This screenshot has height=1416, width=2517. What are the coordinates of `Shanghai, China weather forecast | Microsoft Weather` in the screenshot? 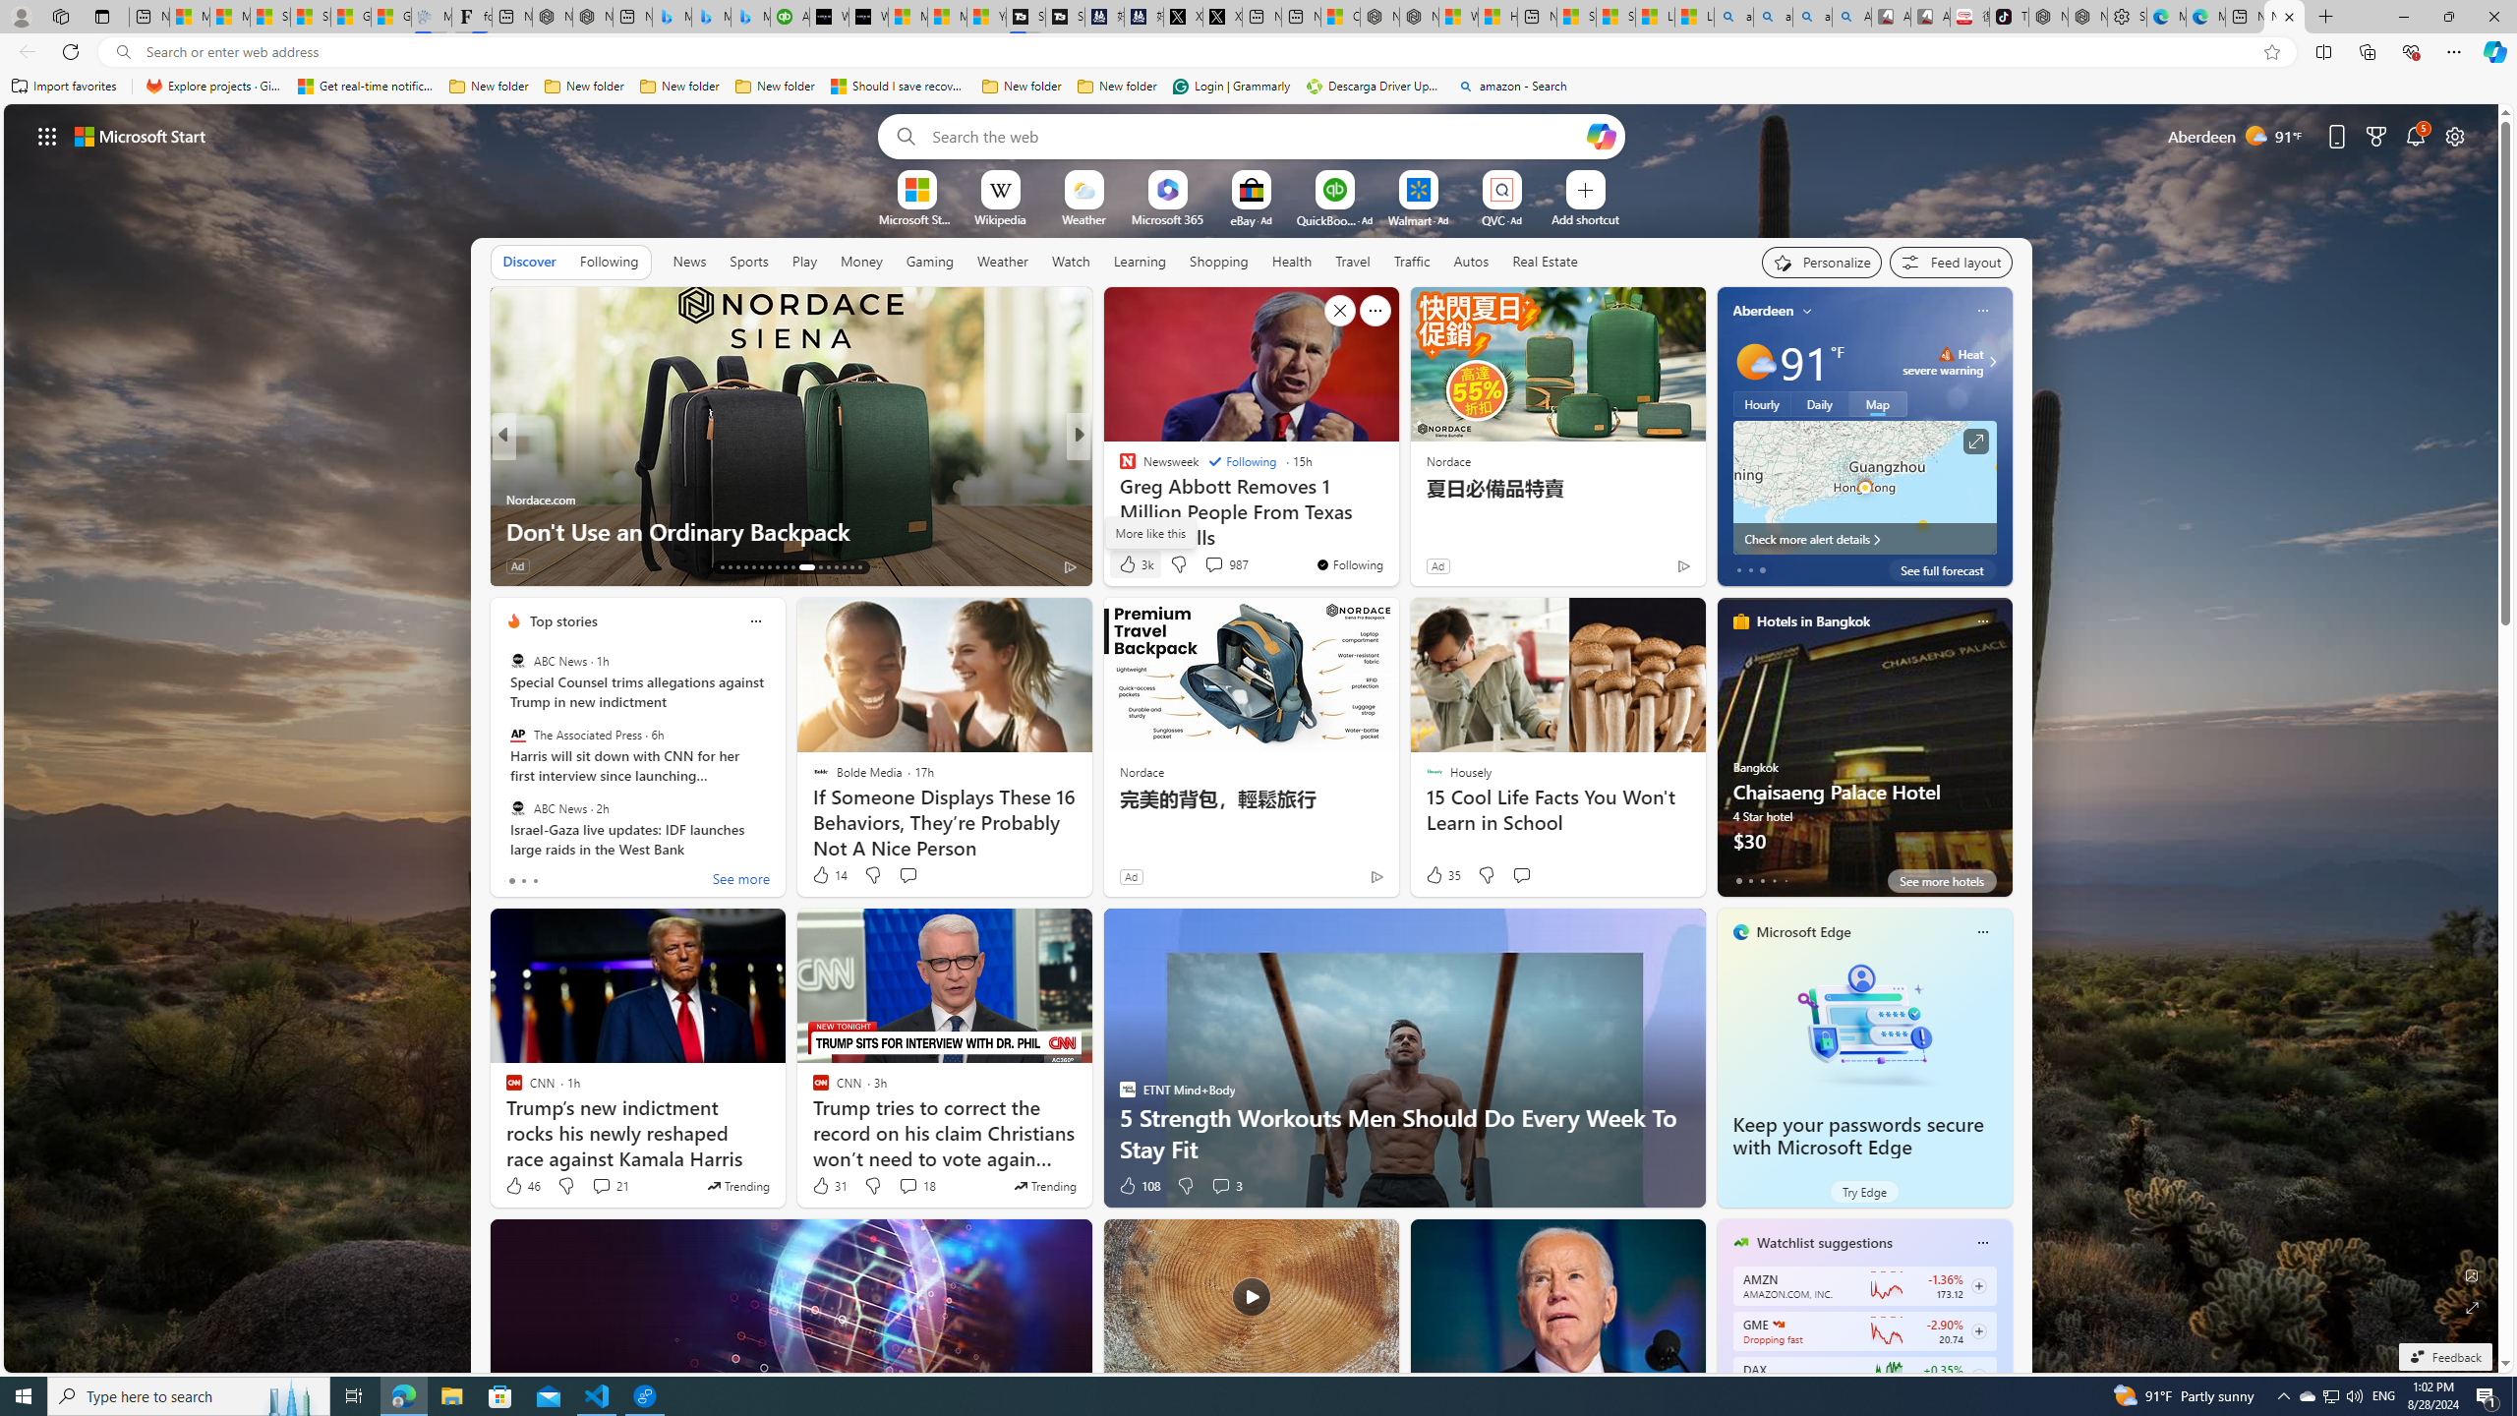 It's located at (311, 17).